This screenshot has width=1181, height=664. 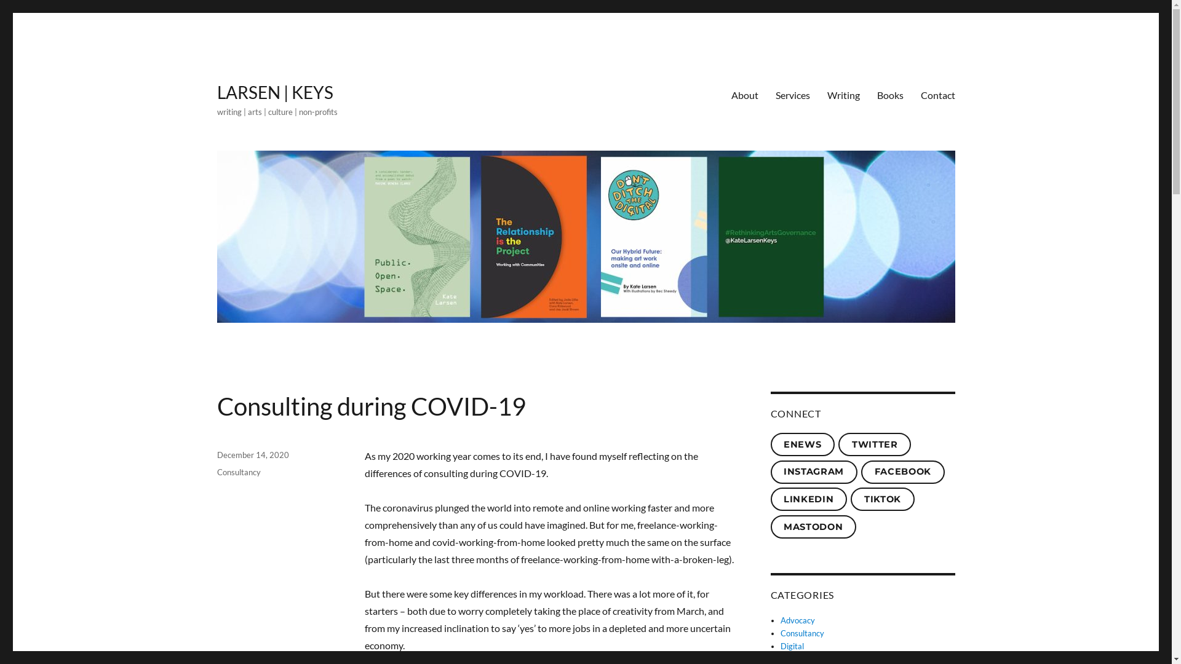 I want to click on LINKEDIN, so click(x=808, y=499).